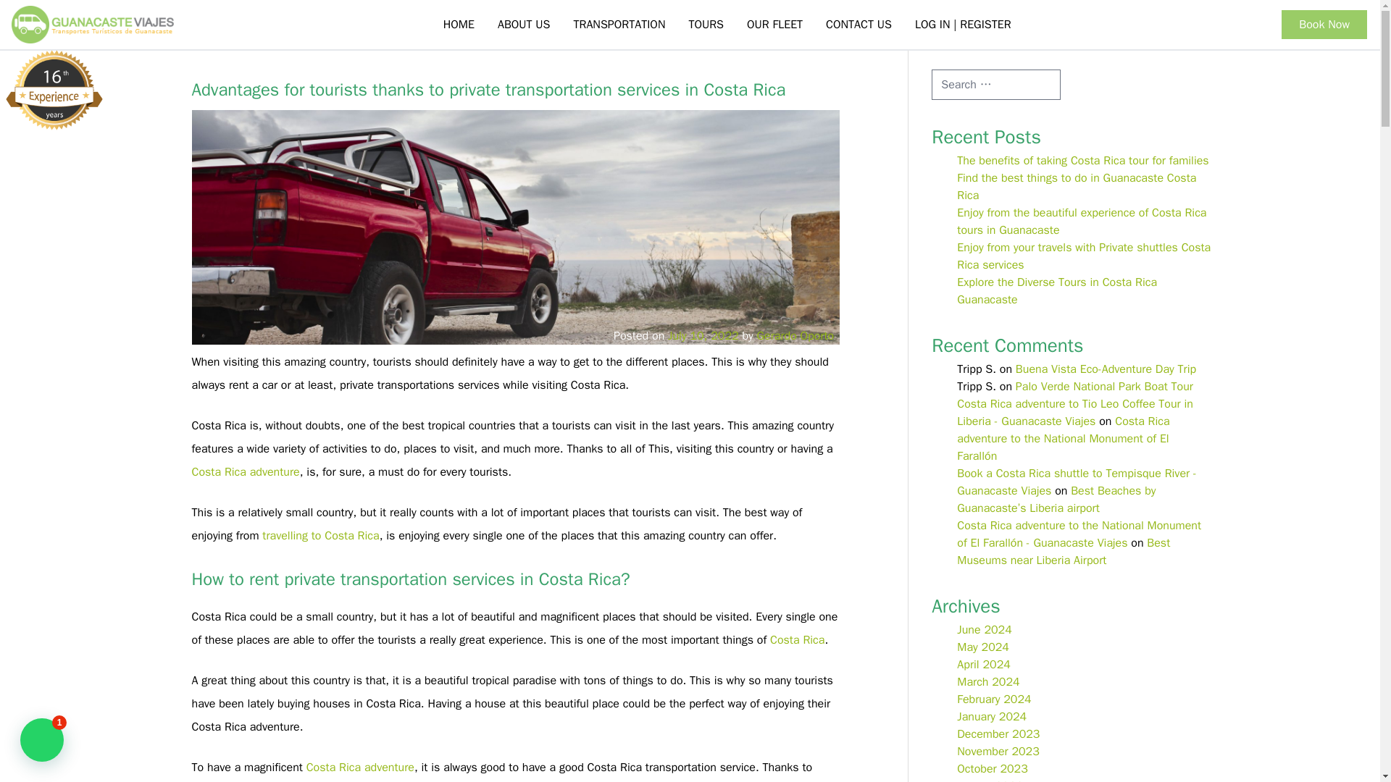 The height and width of the screenshot is (782, 1391). Describe the element at coordinates (795, 336) in the screenshot. I see `Gerardo Oporto` at that location.